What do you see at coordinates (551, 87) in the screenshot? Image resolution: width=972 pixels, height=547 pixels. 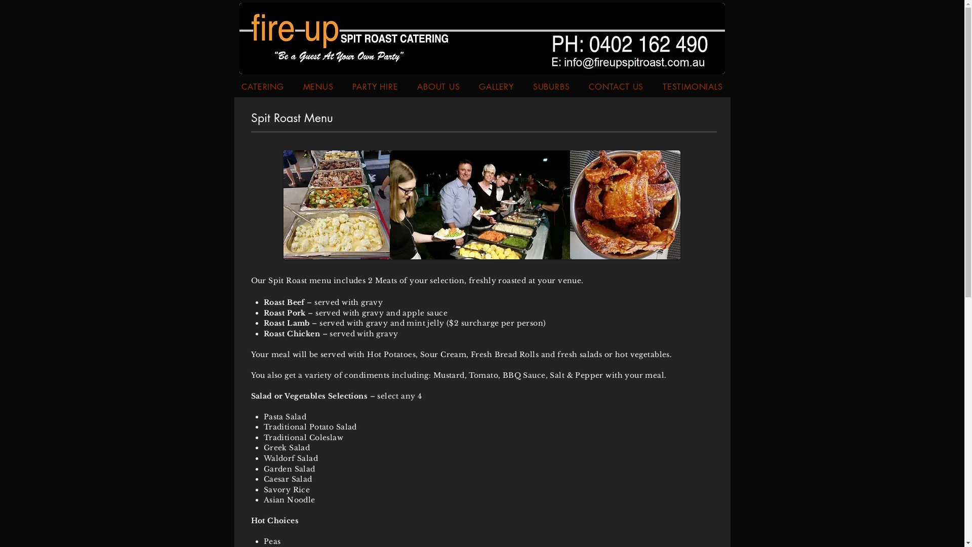 I see `SUBURBS` at bounding box center [551, 87].